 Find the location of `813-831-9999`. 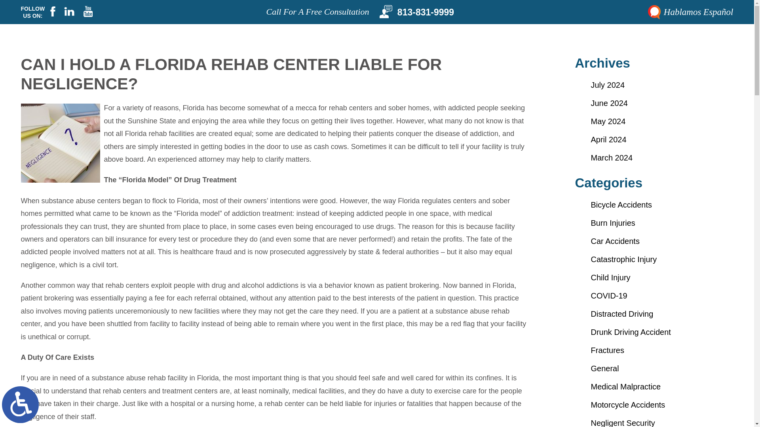

813-831-9999 is located at coordinates (416, 24).